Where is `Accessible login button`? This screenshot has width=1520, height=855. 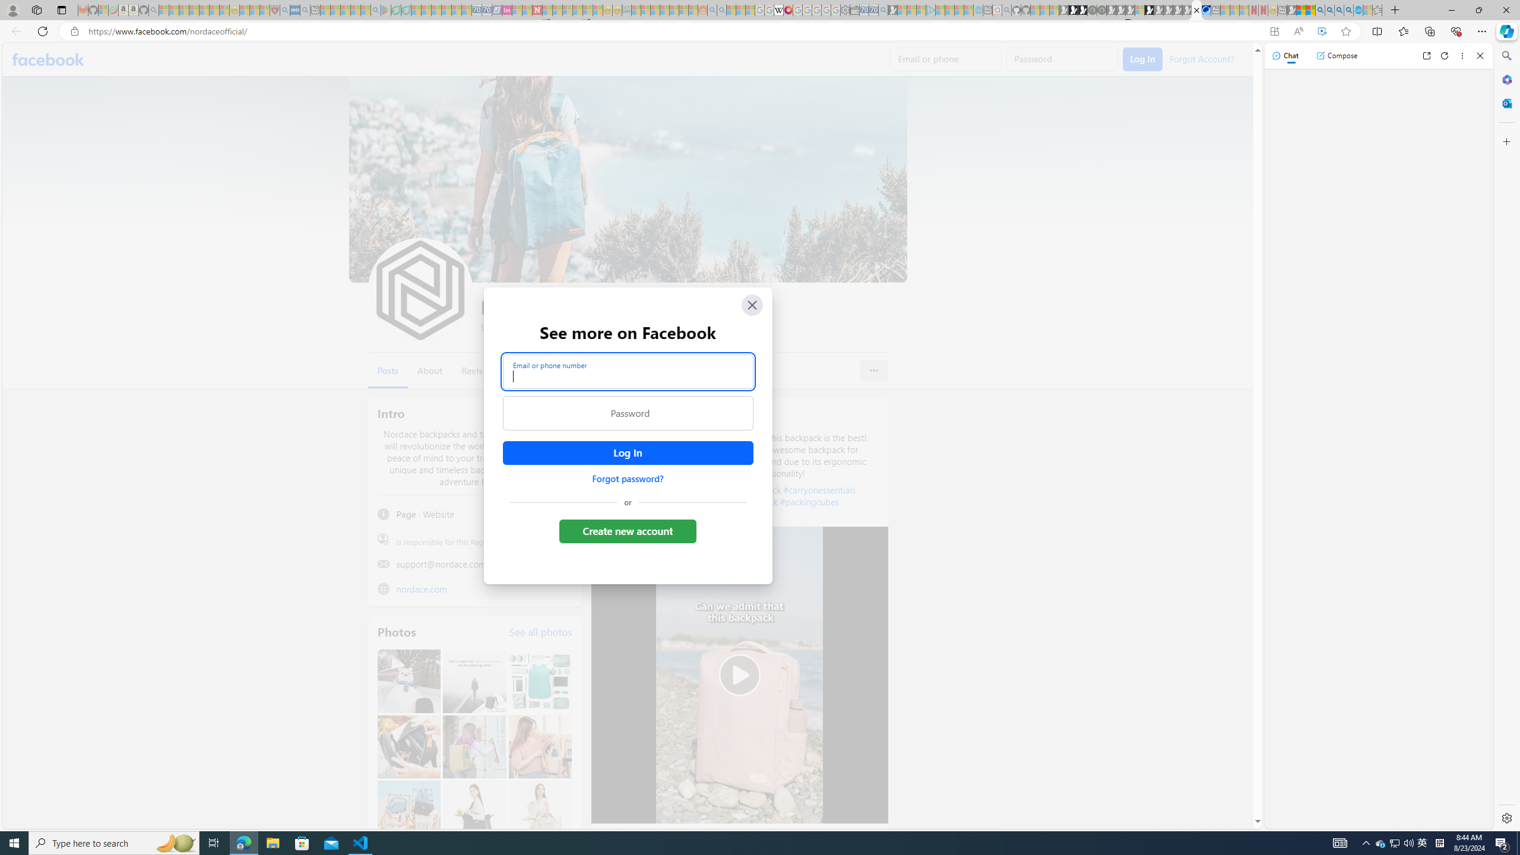
Accessible login button is located at coordinates (627, 453).